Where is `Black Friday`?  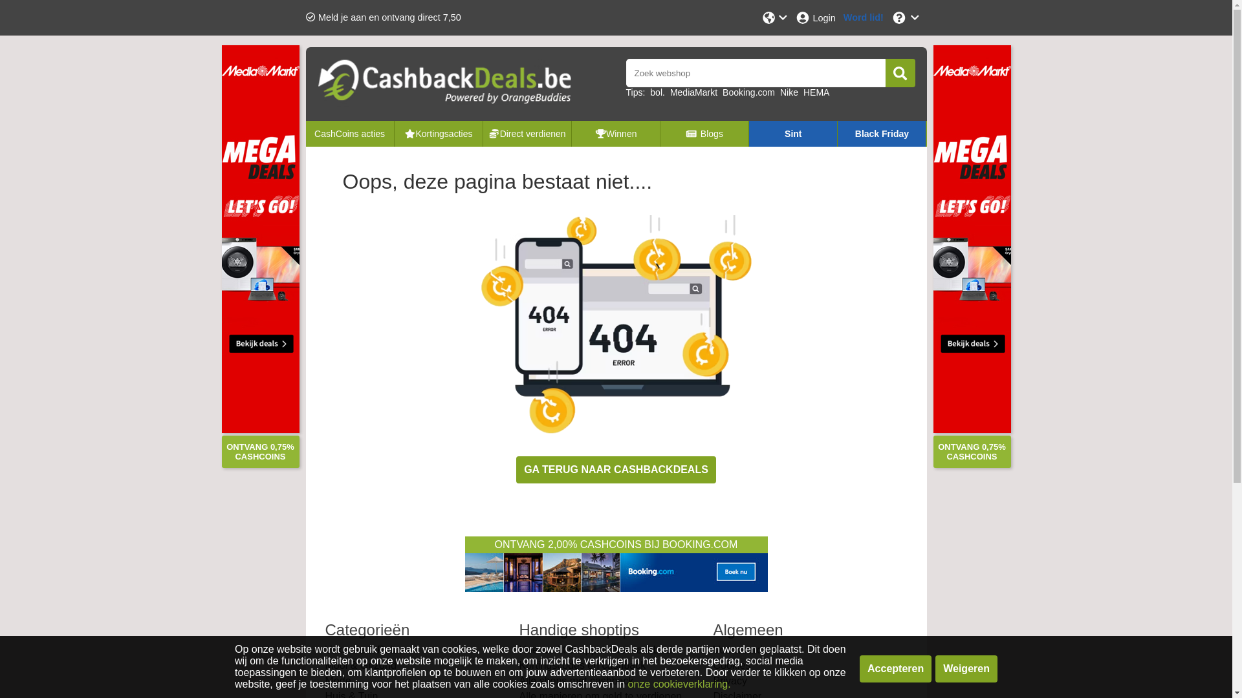 Black Friday is located at coordinates (882, 133).